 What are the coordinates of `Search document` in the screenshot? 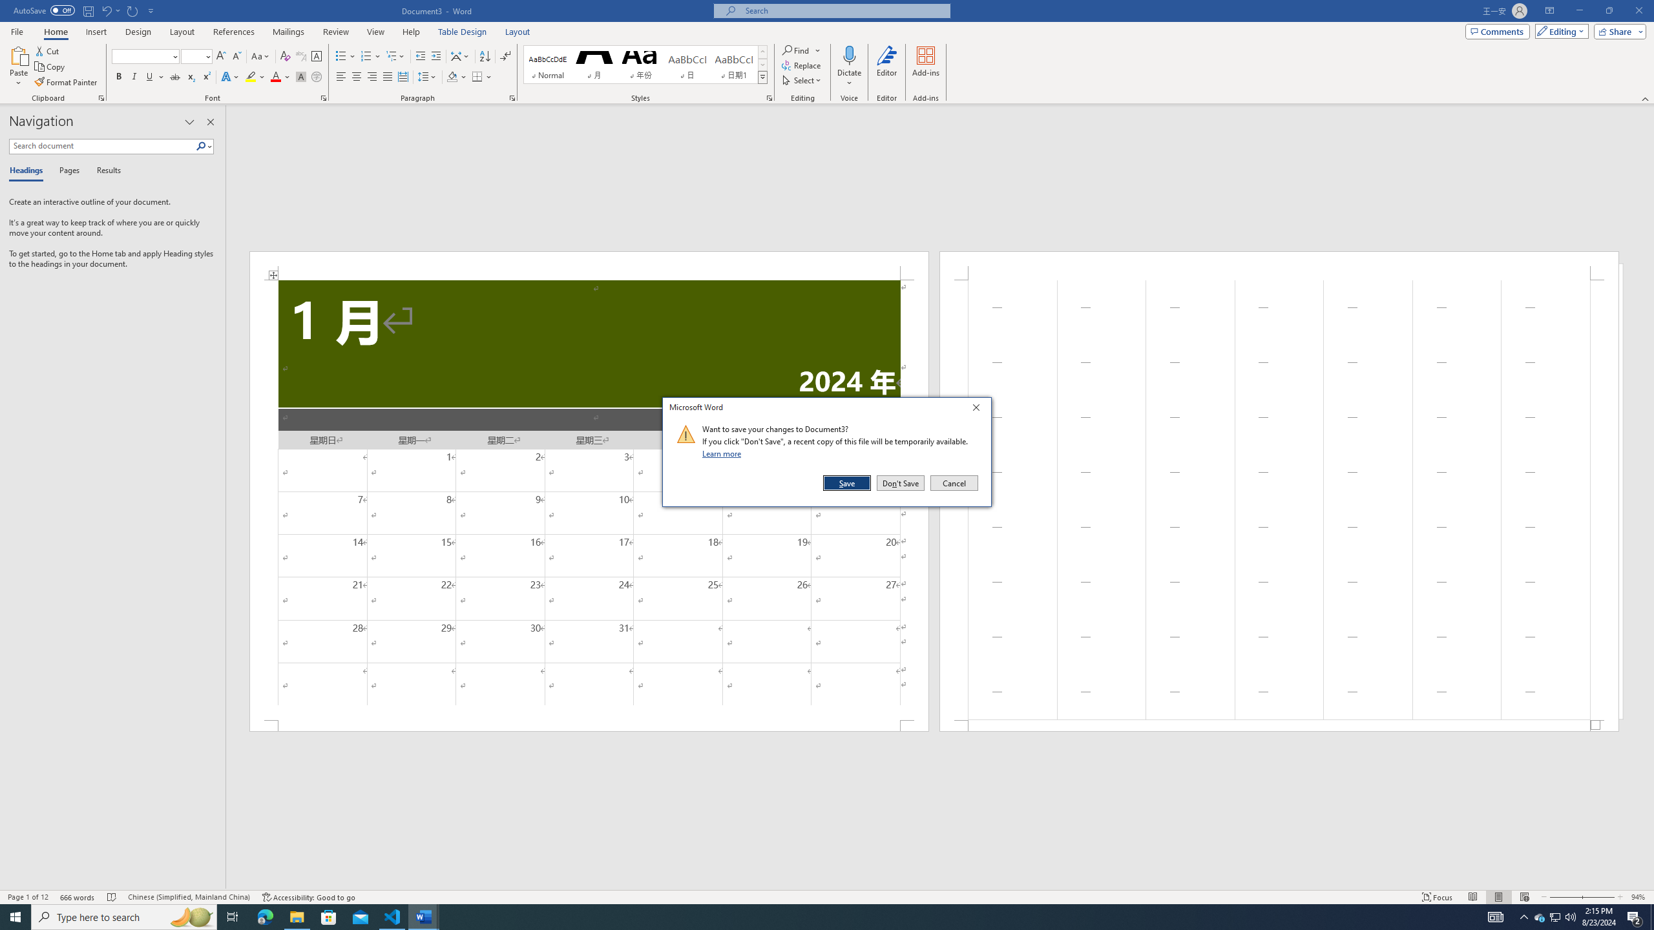 It's located at (102, 146).